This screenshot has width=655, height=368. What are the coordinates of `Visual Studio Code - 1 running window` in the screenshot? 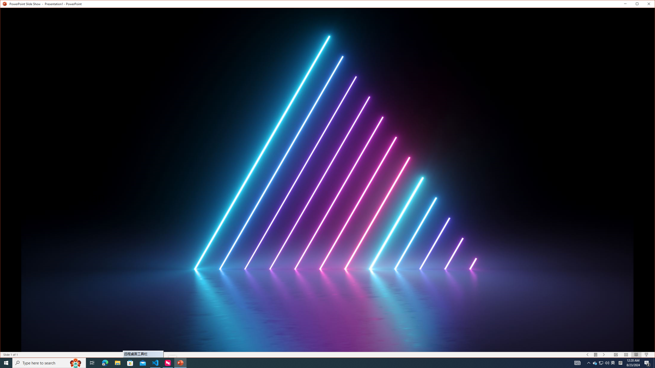 It's located at (626, 355).